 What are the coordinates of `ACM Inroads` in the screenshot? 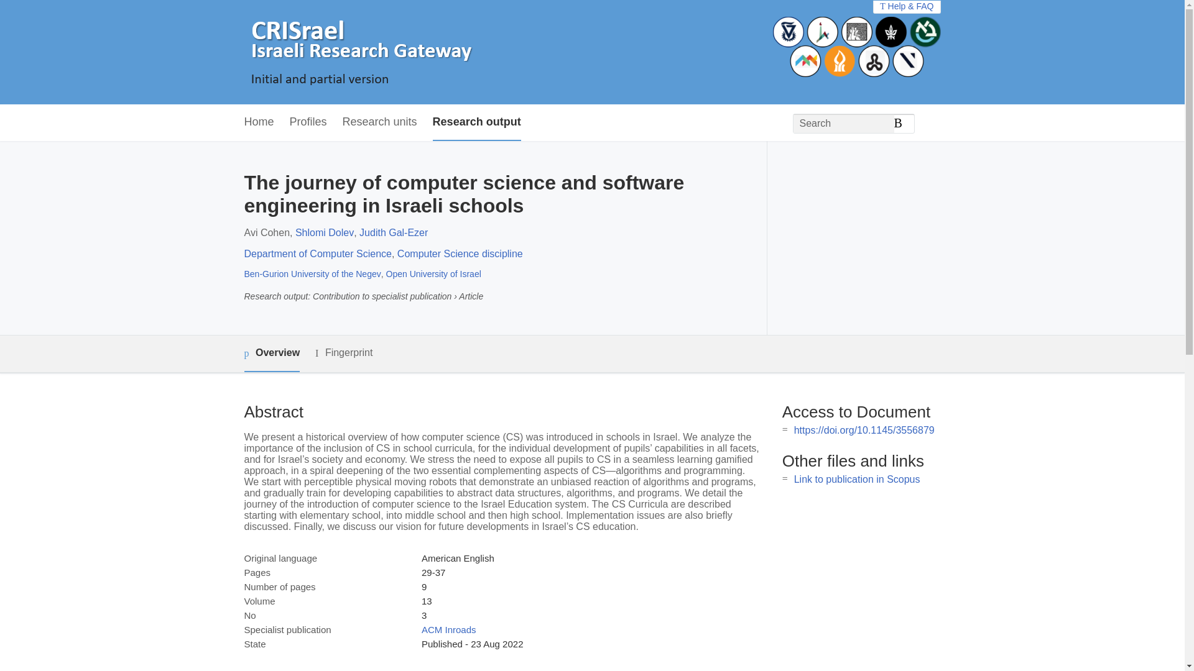 It's located at (449, 629).